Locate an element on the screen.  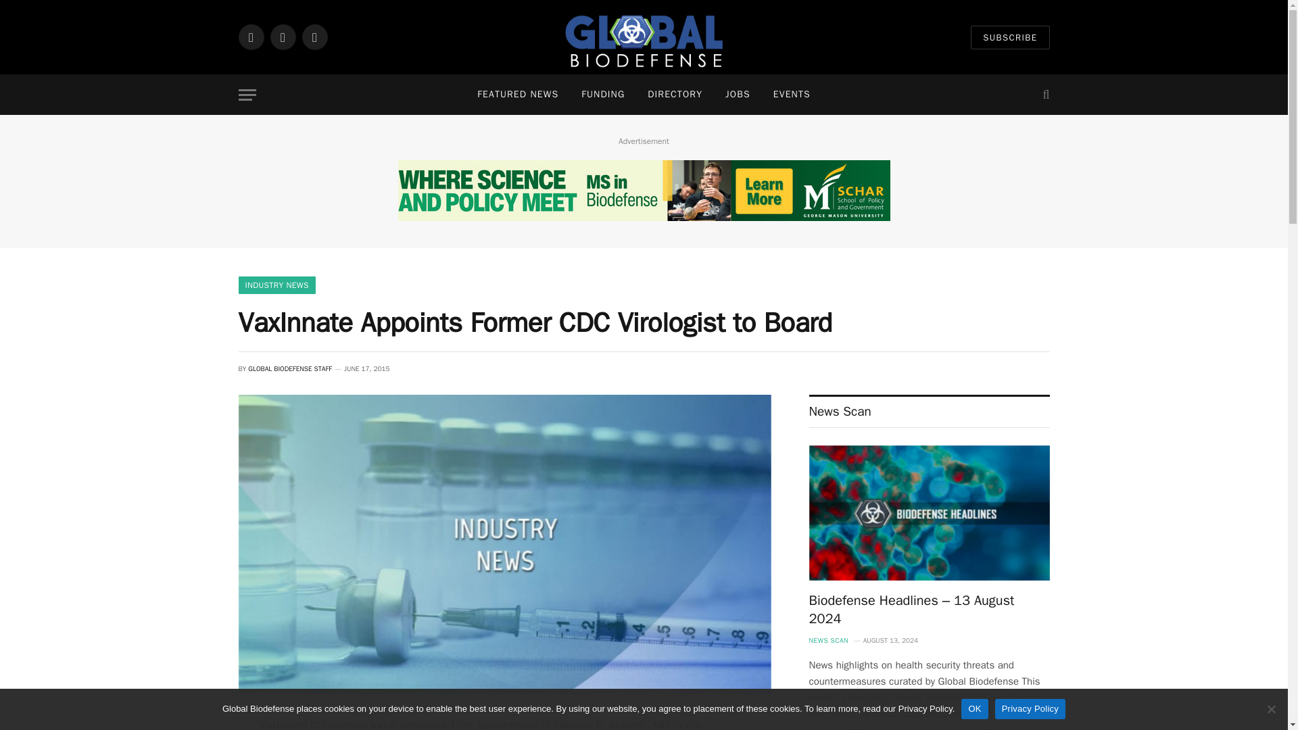
Facebook is located at coordinates (250, 36).